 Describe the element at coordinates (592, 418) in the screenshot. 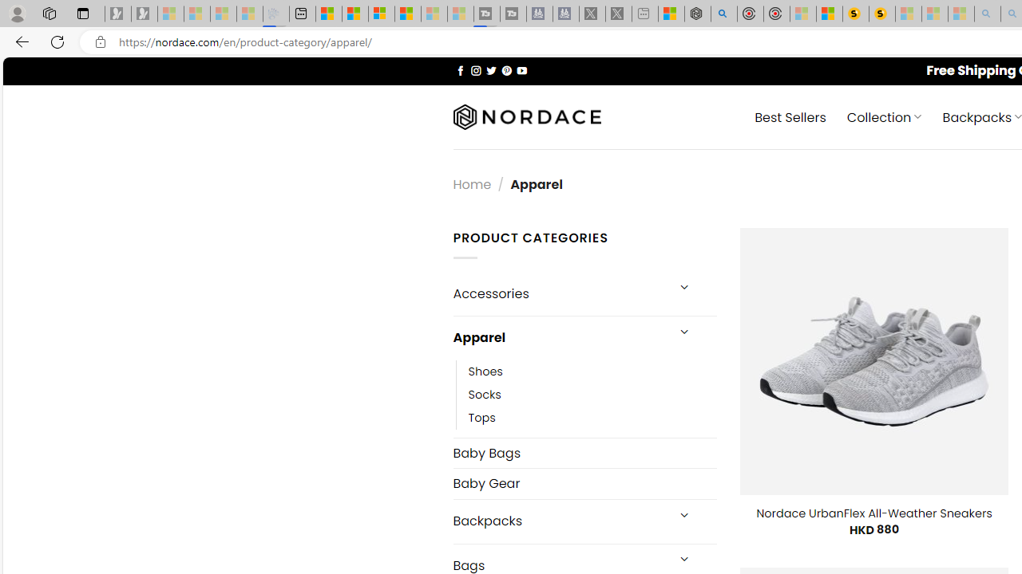

I see `Tops` at that location.